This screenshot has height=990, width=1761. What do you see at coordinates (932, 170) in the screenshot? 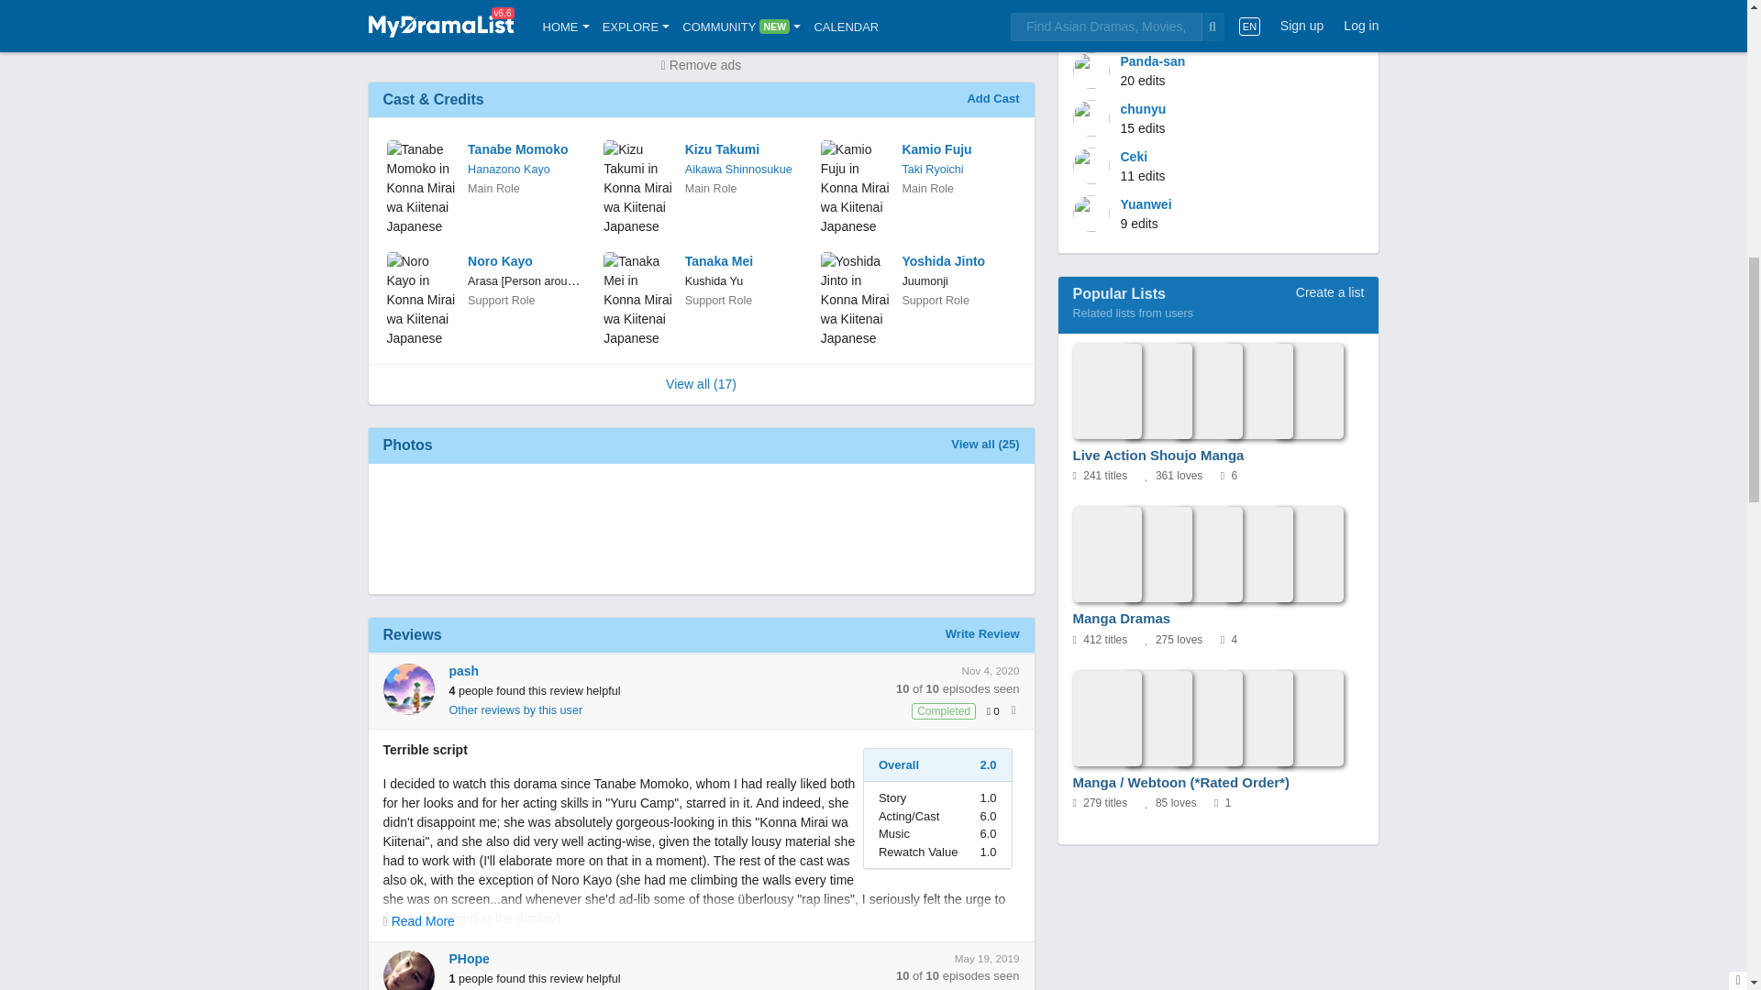
I see `Taki Ryoichi - Konna Mirai wa Kiitenai` at bounding box center [932, 170].